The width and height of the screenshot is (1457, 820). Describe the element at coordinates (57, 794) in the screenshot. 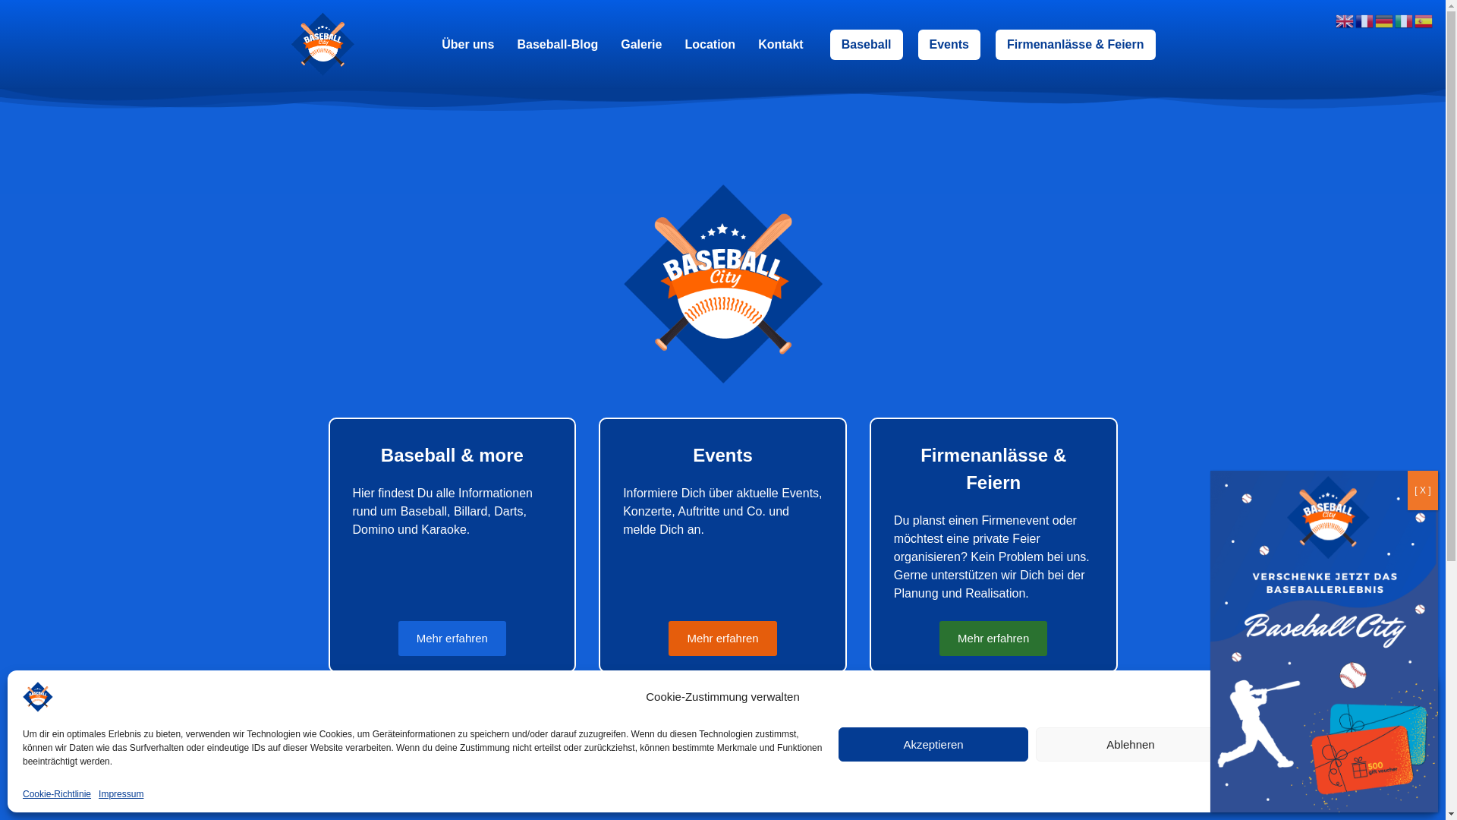

I see `Cookie-Richtlinie` at that location.